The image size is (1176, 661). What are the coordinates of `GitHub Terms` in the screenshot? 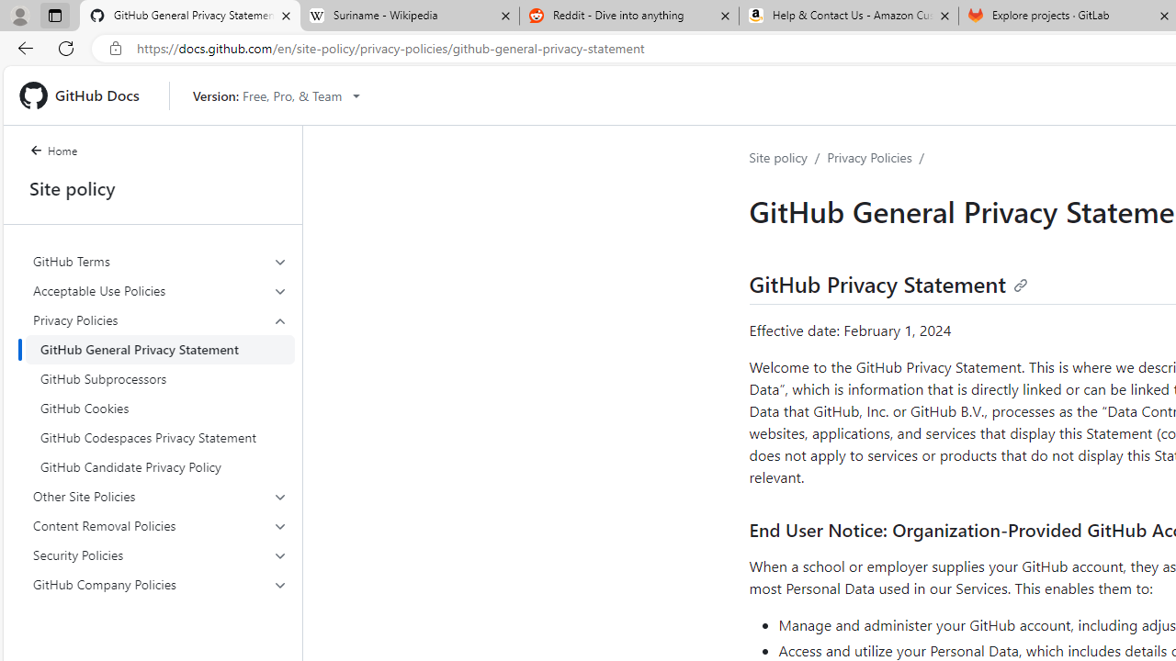 It's located at (160, 261).